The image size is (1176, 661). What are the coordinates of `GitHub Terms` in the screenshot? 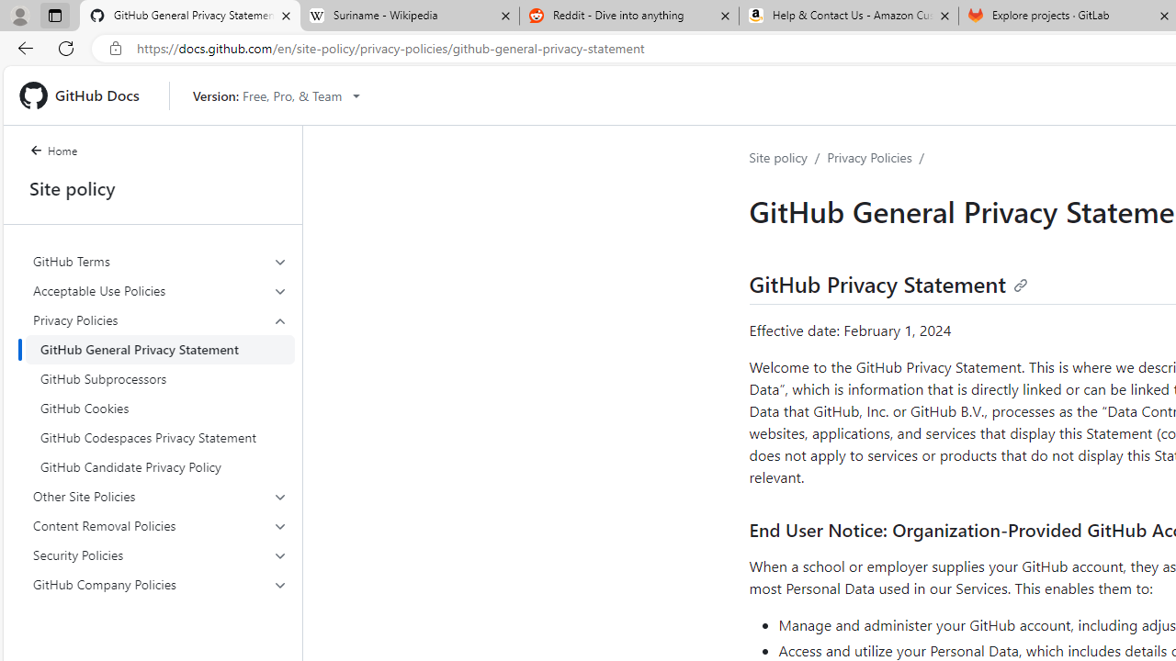 It's located at (160, 261).